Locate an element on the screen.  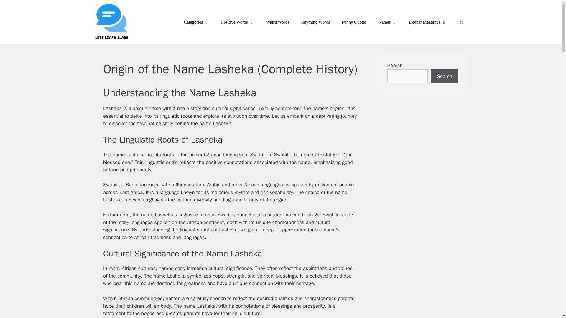
Names is located at coordinates (388, 22).